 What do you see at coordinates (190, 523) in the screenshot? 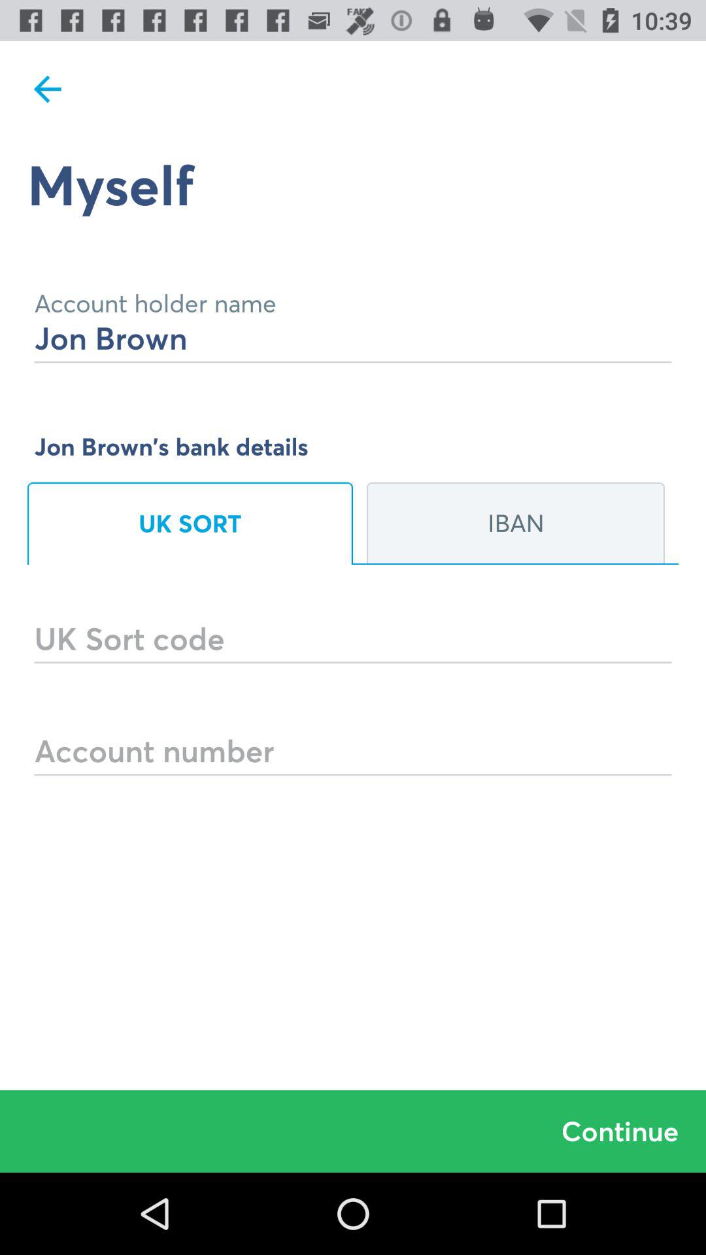
I see `choose uk sort on the left` at bounding box center [190, 523].